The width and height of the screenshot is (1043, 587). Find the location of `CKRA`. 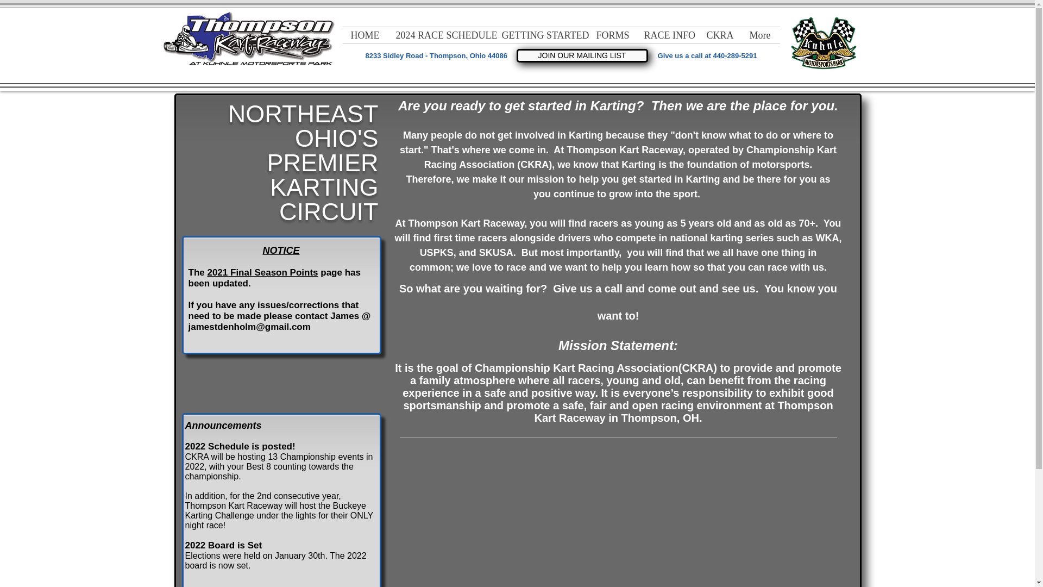

CKRA is located at coordinates (719, 35).